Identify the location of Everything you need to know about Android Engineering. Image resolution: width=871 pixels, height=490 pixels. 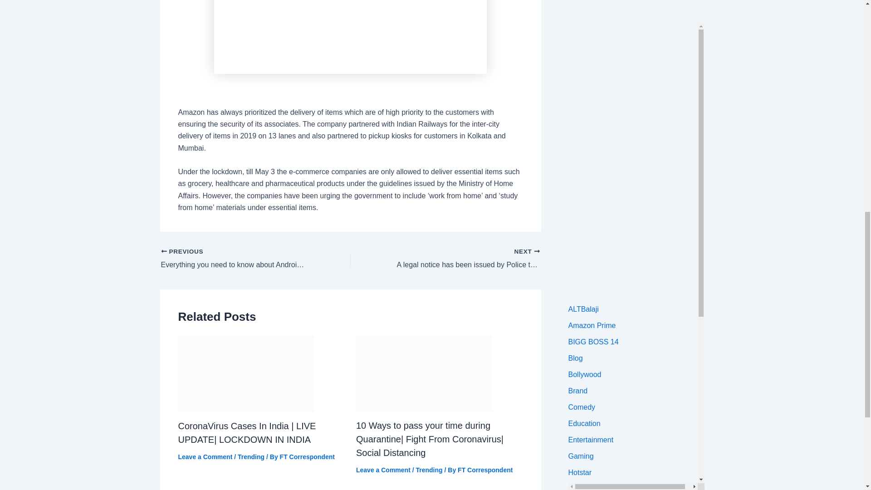
(236, 259).